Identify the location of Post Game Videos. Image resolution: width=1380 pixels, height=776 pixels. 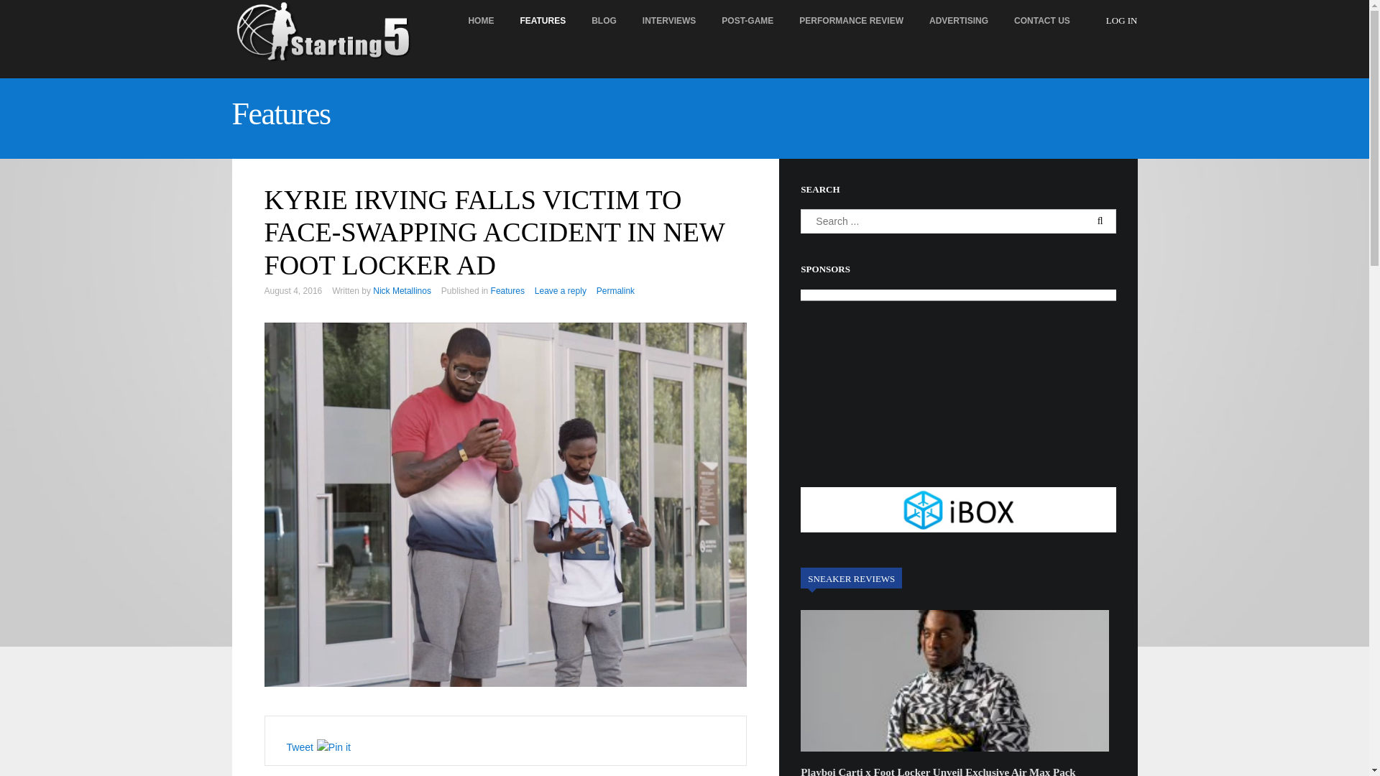
(747, 21).